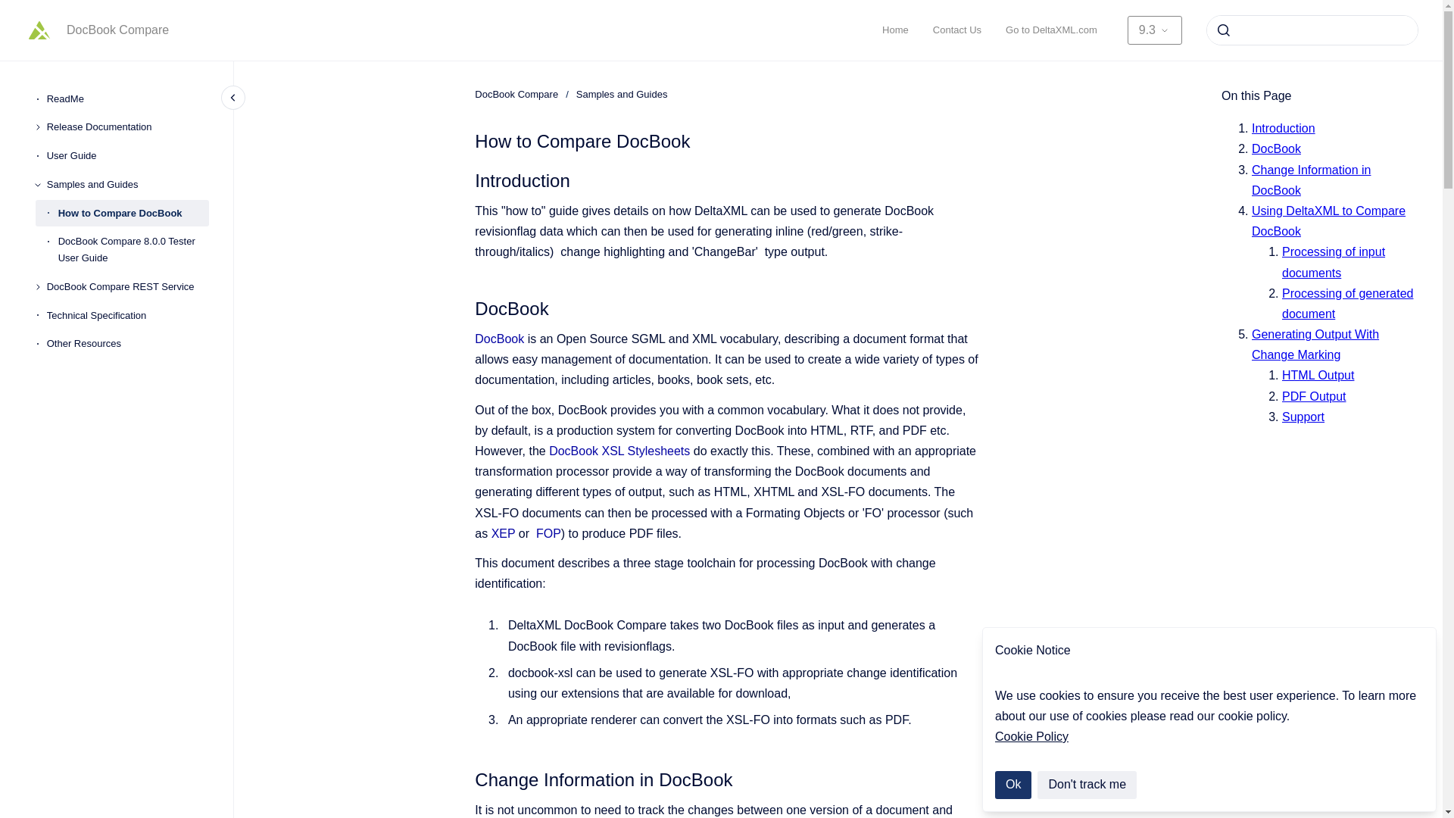 Image resolution: width=1454 pixels, height=818 pixels. What do you see at coordinates (895, 30) in the screenshot?
I see `Home` at bounding box center [895, 30].